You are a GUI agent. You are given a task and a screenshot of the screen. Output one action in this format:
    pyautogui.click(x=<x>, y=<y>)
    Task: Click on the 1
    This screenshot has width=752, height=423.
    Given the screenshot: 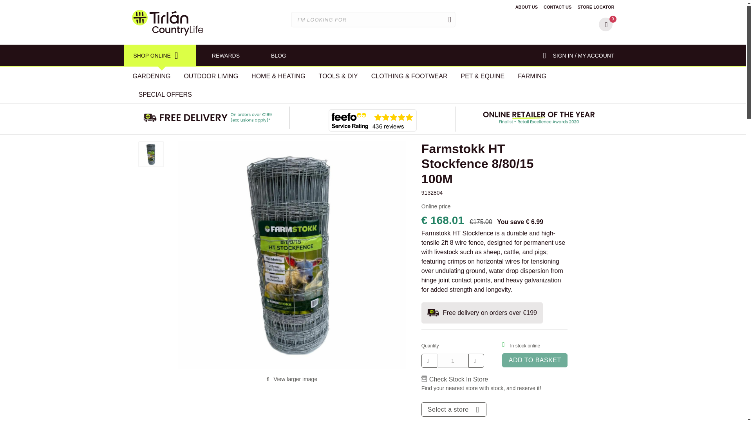 What is the action you would take?
    pyautogui.click(x=453, y=360)
    